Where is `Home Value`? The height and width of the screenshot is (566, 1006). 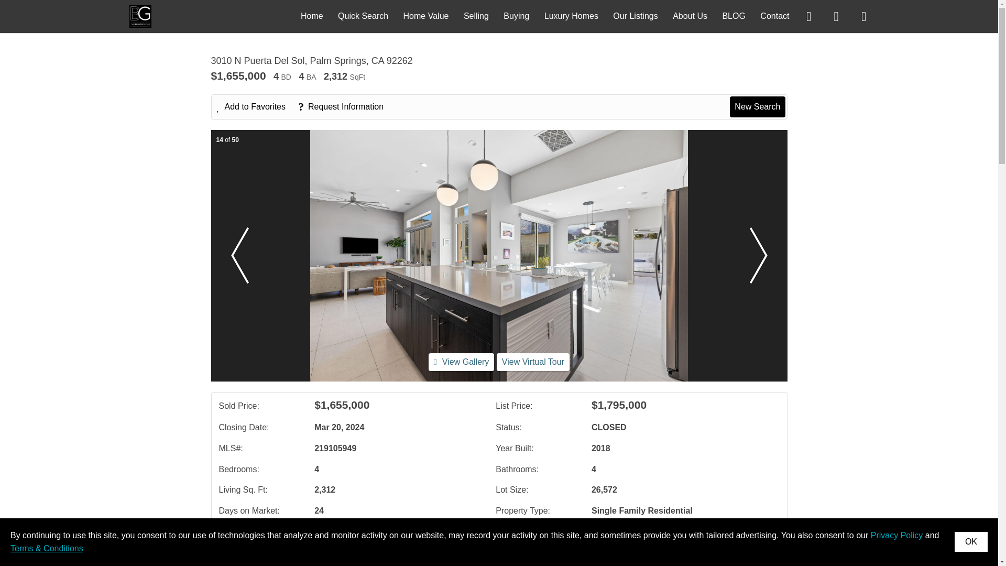 Home Value is located at coordinates (425, 16).